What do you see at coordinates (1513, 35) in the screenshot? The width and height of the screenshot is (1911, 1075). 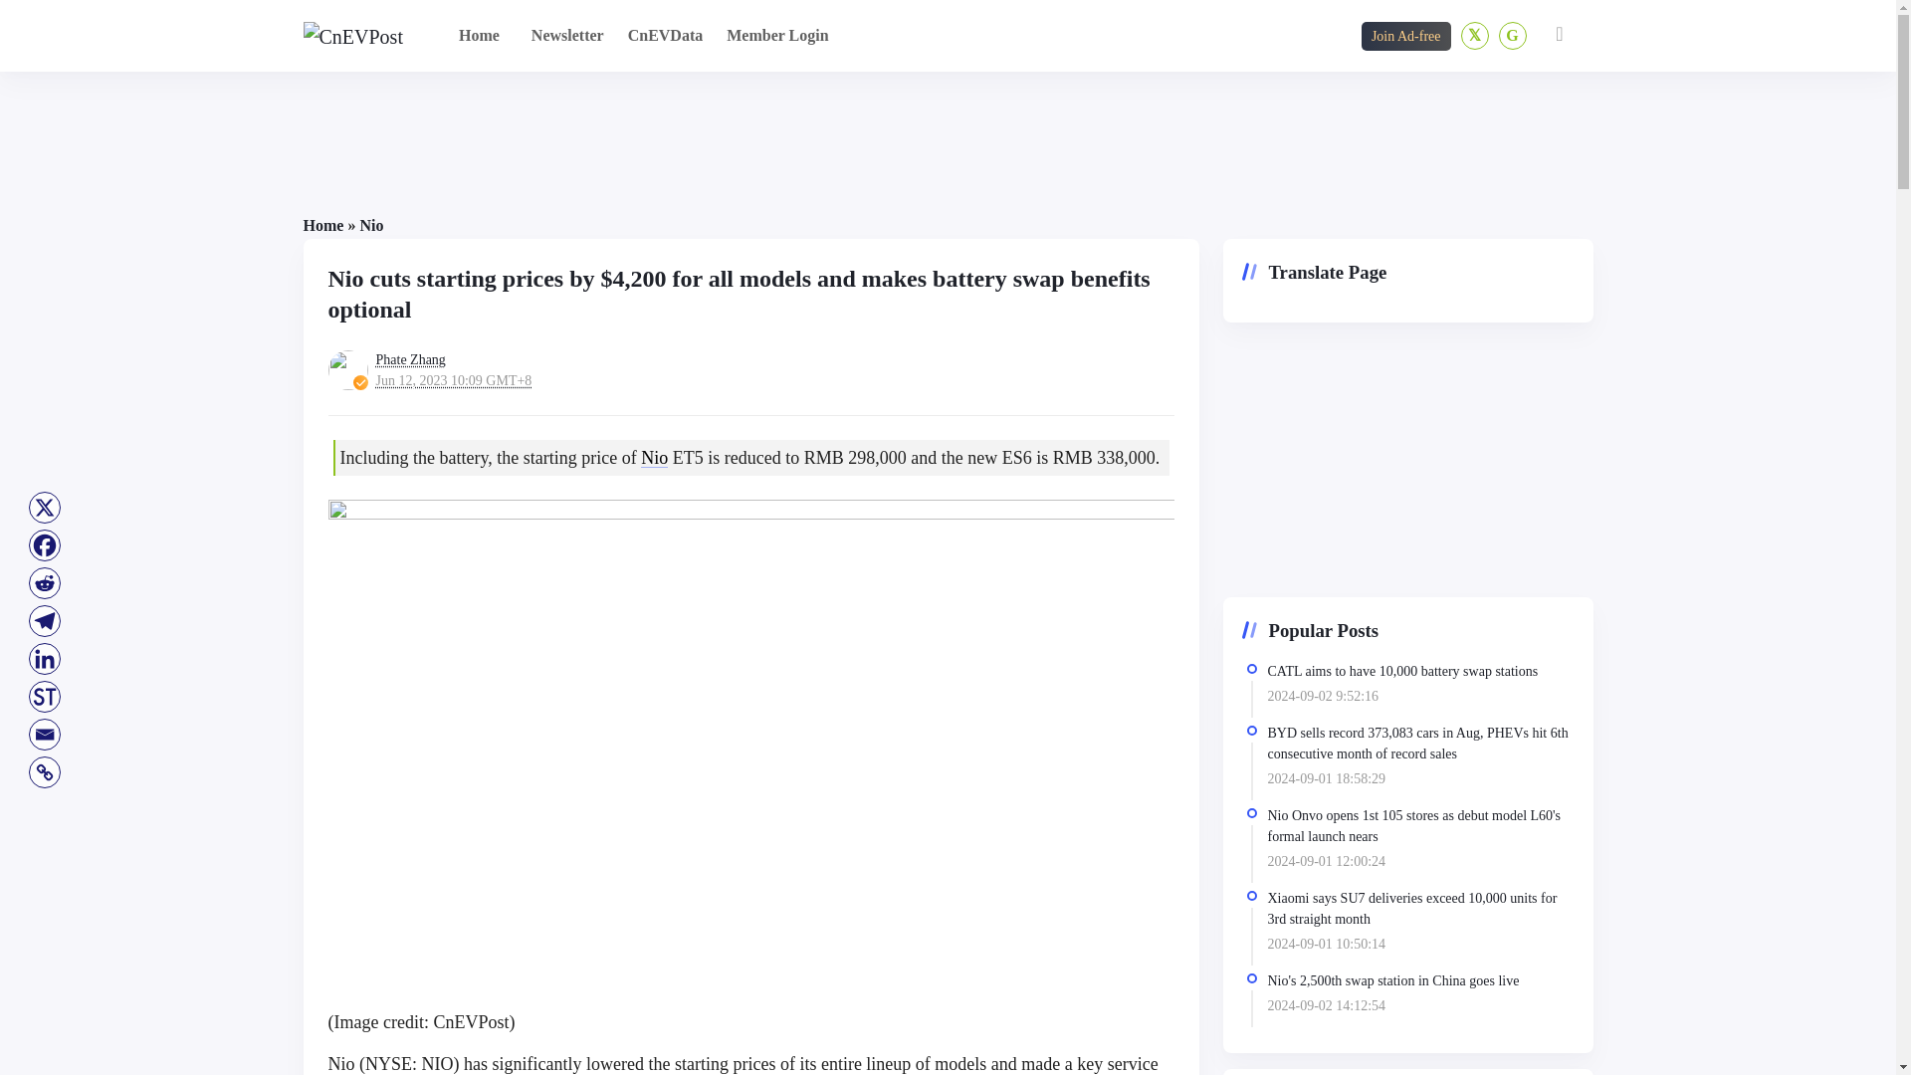 I see `G` at bounding box center [1513, 35].